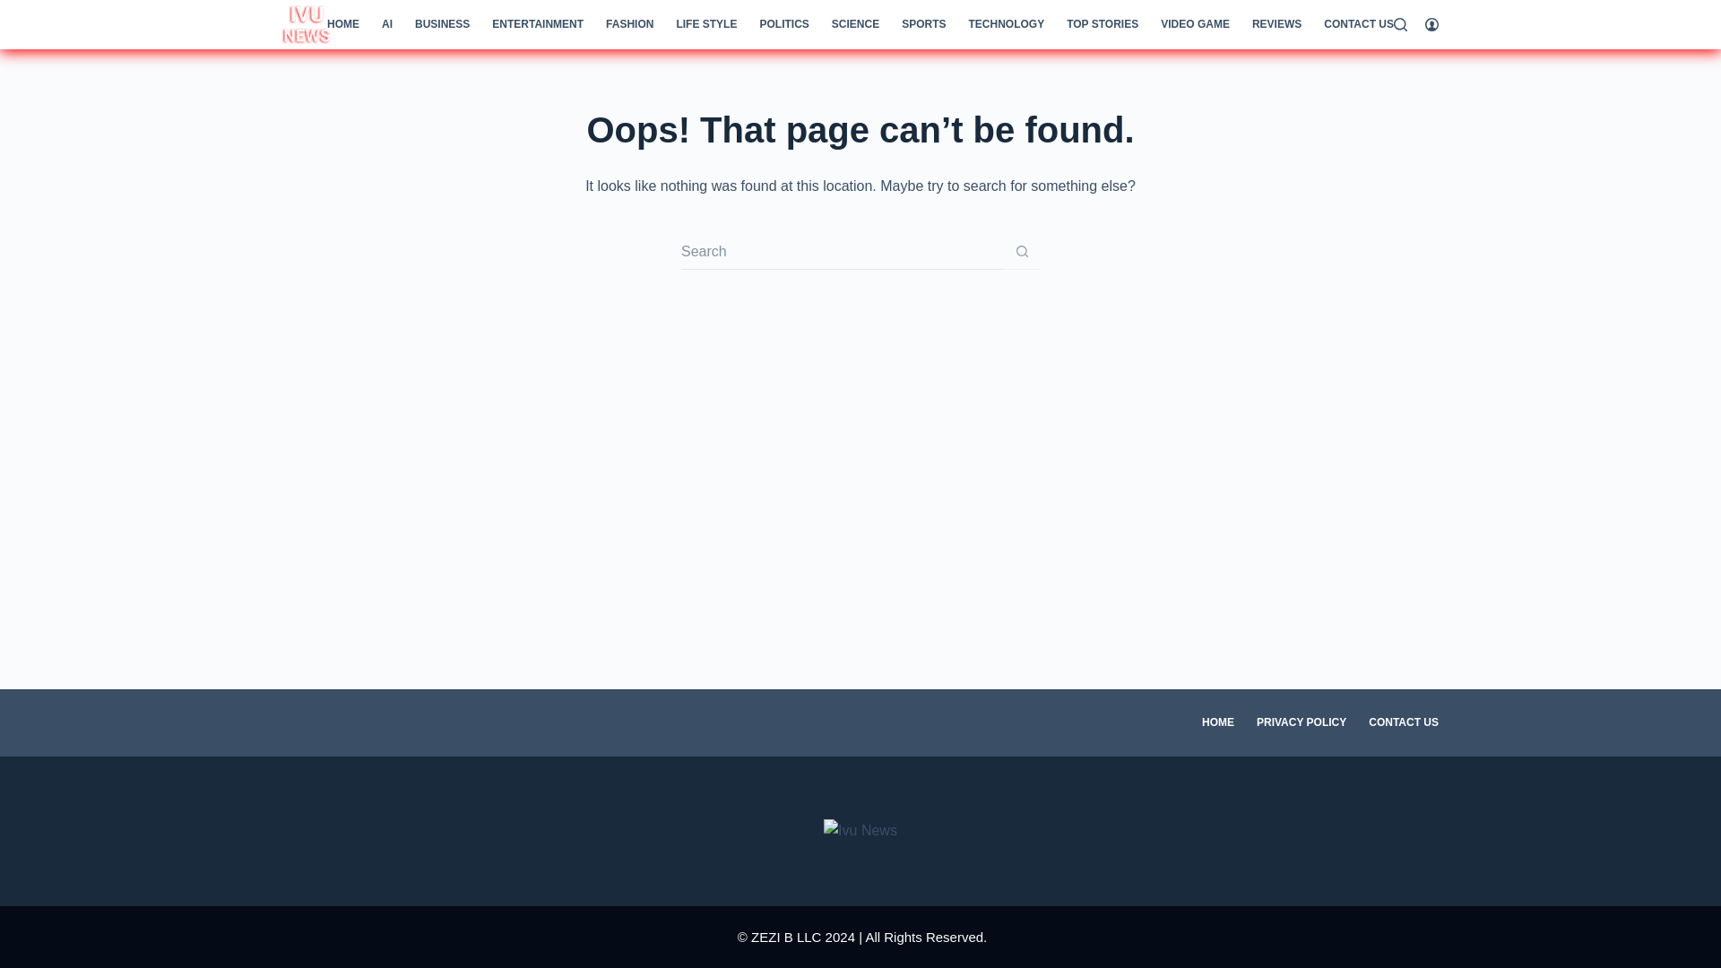 Image resolution: width=1721 pixels, height=968 pixels. What do you see at coordinates (855, 25) in the screenshot?
I see `SCIENCE` at bounding box center [855, 25].